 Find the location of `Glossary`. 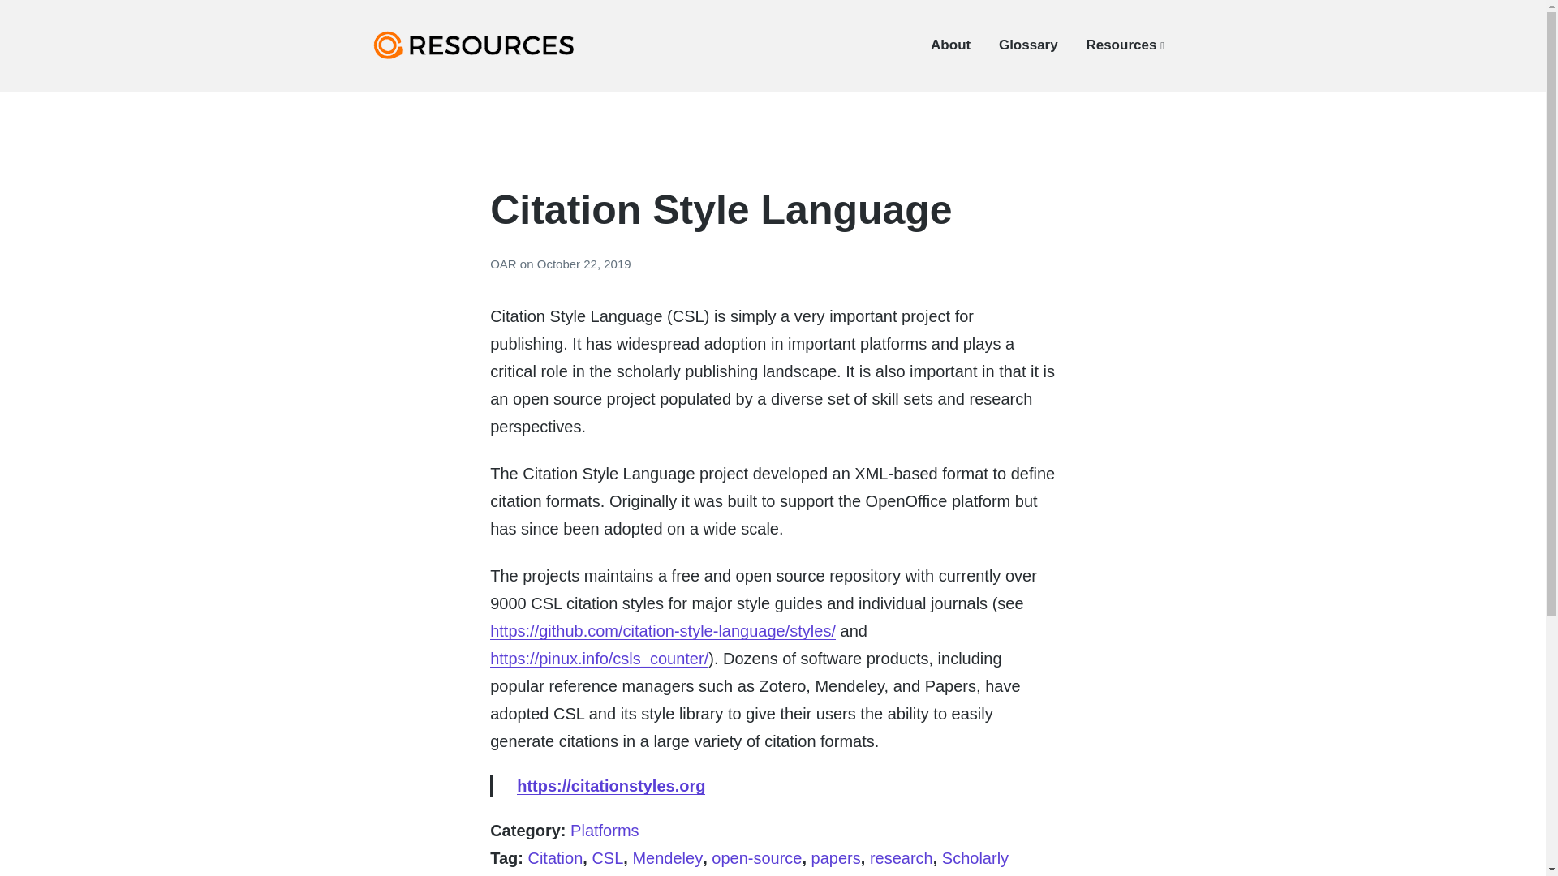

Glossary is located at coordinates (1027, 45).